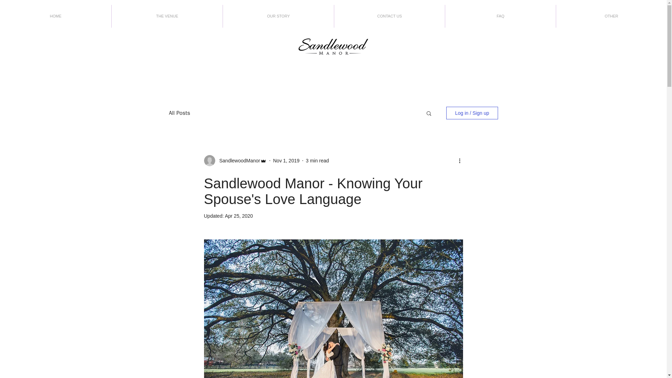  I want to click on HOME, so click(56, 16).